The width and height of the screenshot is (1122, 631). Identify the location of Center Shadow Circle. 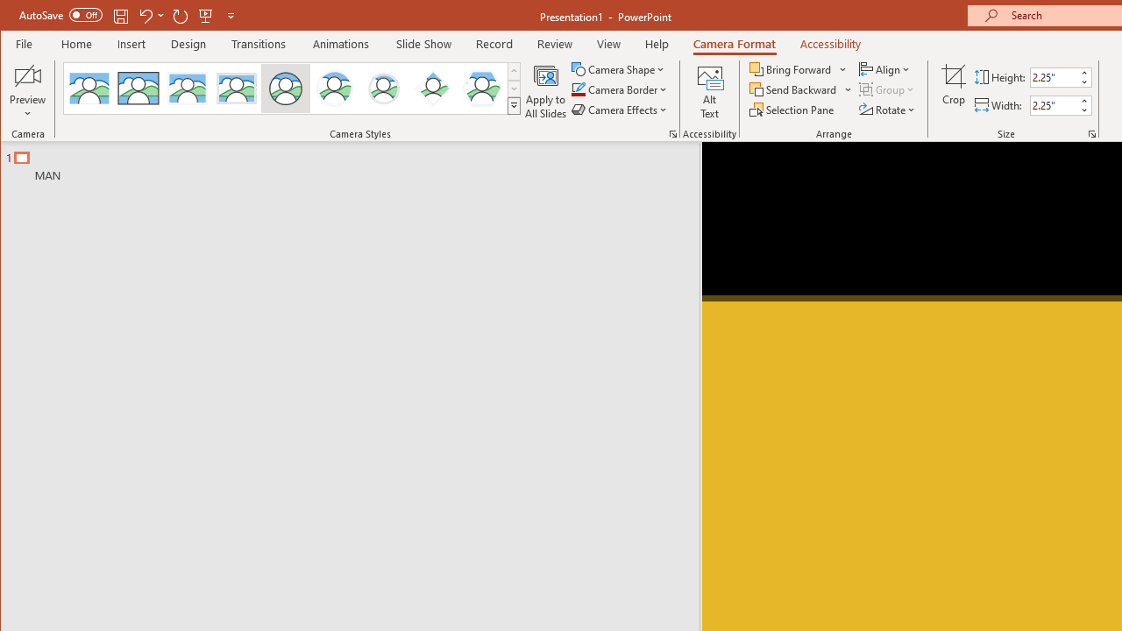
(335, 88).